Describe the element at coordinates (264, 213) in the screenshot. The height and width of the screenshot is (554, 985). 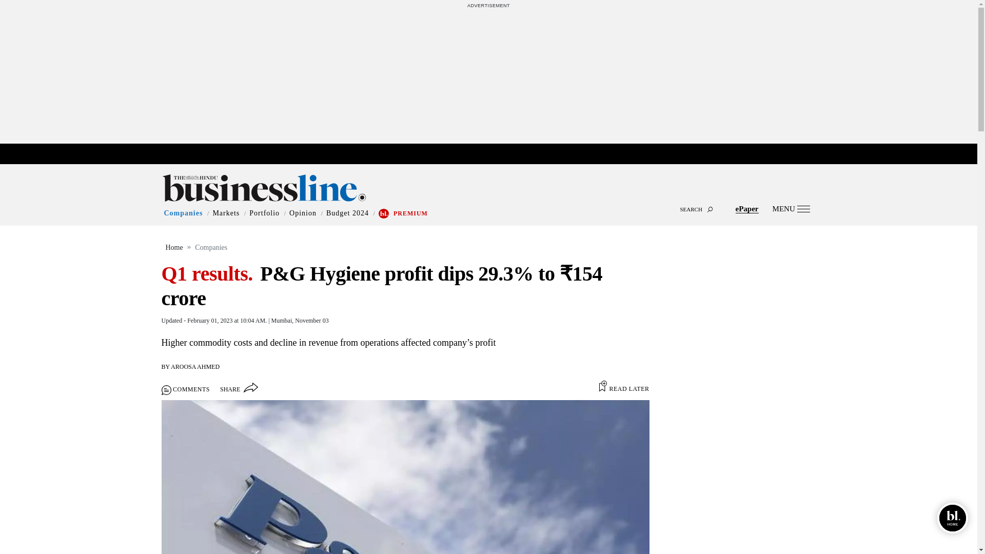
I see `Portfolio` at that location.